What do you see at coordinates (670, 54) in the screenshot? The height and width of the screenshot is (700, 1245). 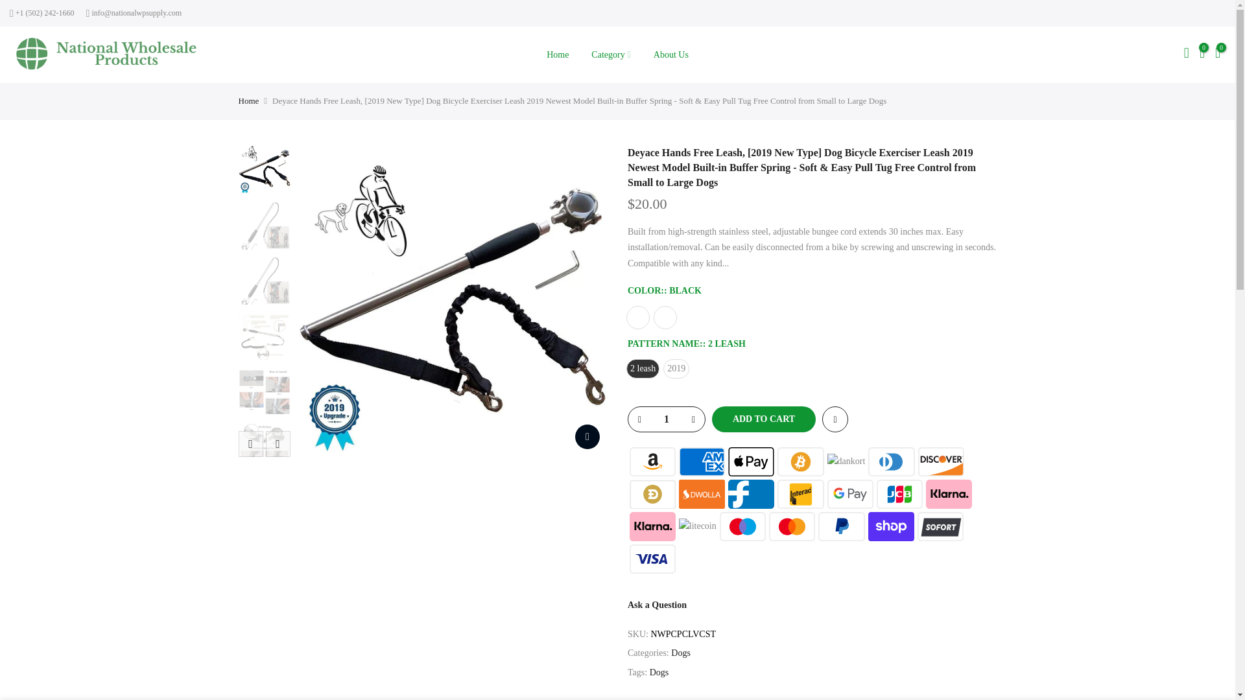 I see `About Us` at bounding box center [670, 54].